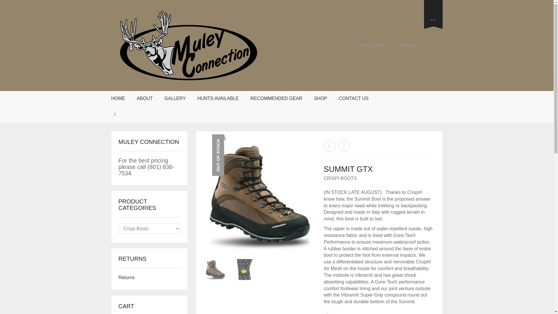 Image resolution: width=558 pixels, height=314 pixels. I want to click on GALLERY, so click(175, 99).